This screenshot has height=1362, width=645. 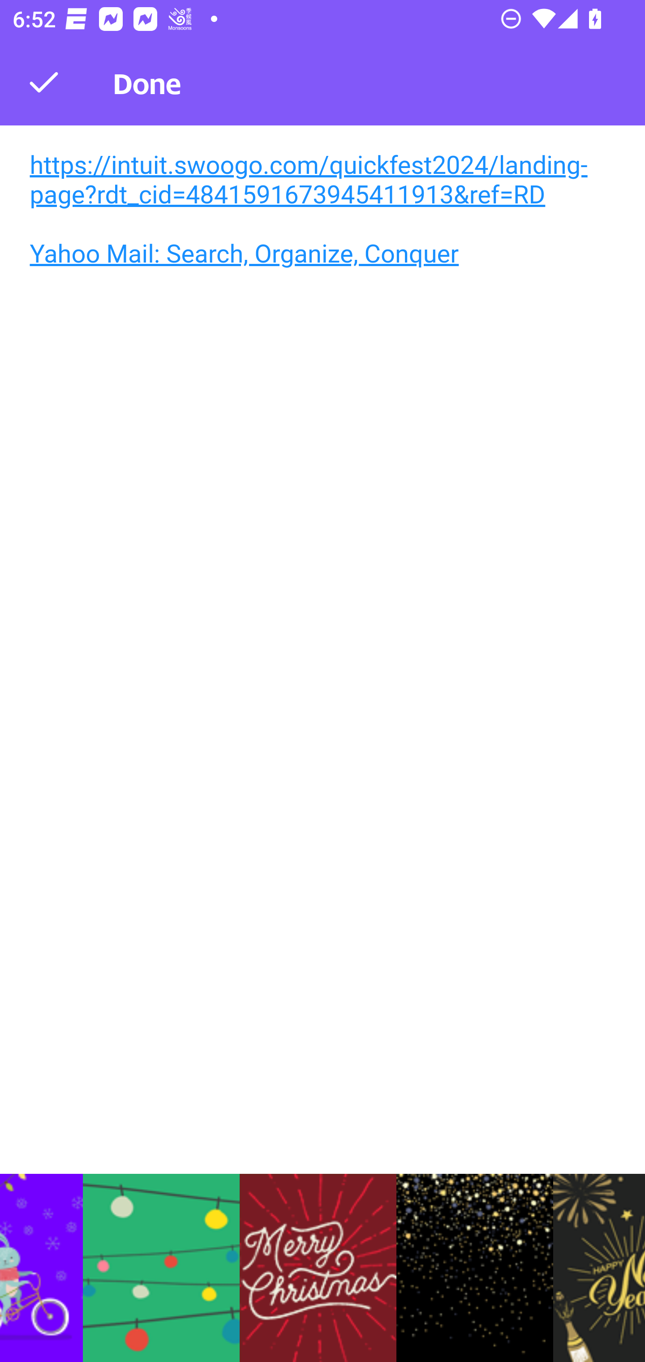 What do you see at coordinates (161, 1268) in the screenshot?
I see `Popup Ornaments` at bounding box center [161, 1268].